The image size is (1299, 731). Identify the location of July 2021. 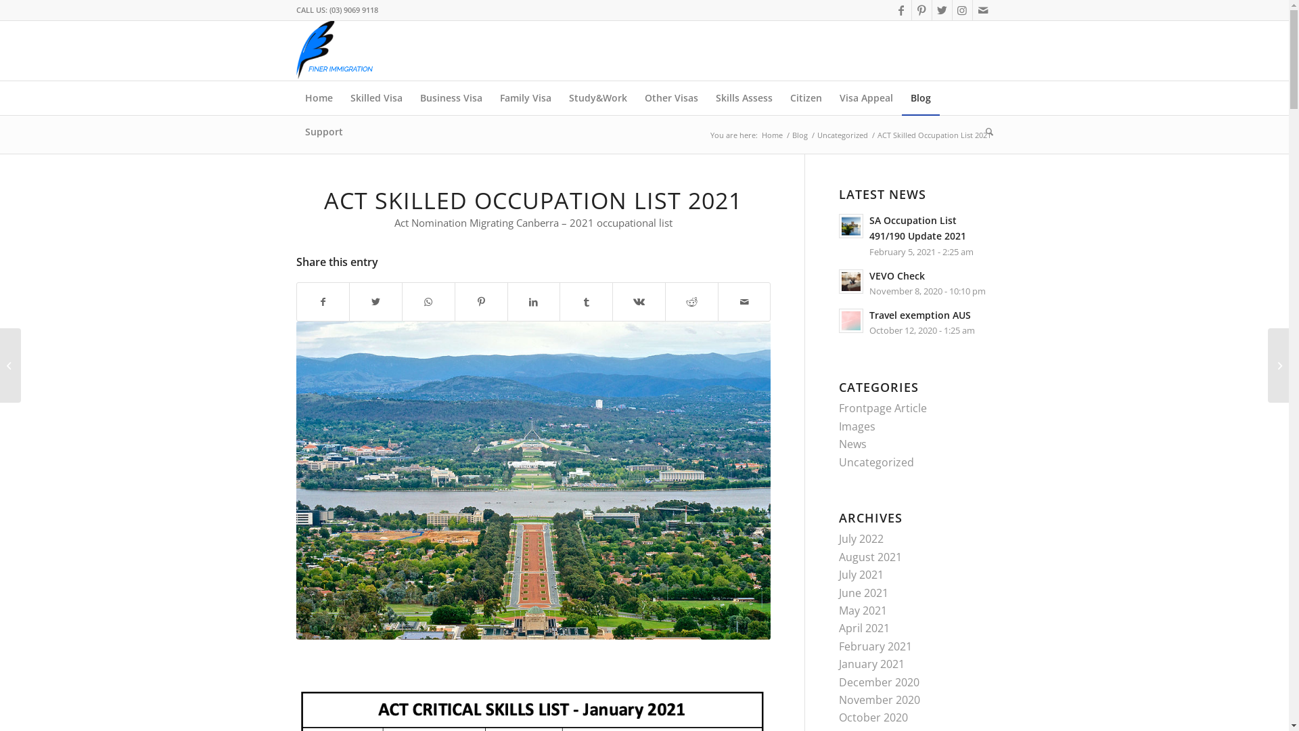
(861, 575).